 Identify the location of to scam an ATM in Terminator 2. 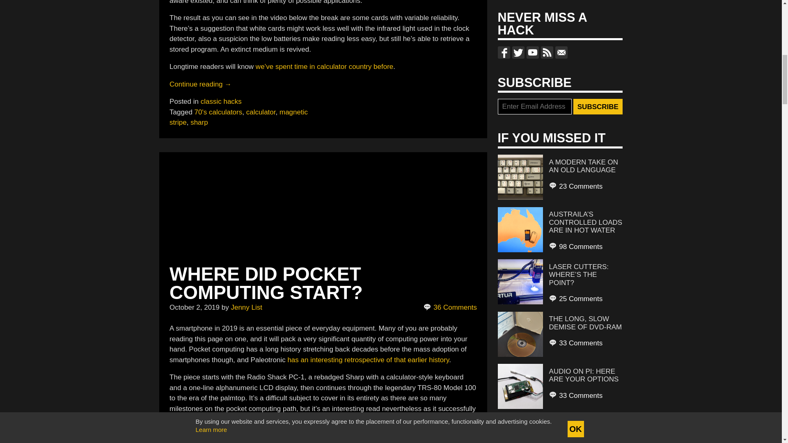
(319, 434).